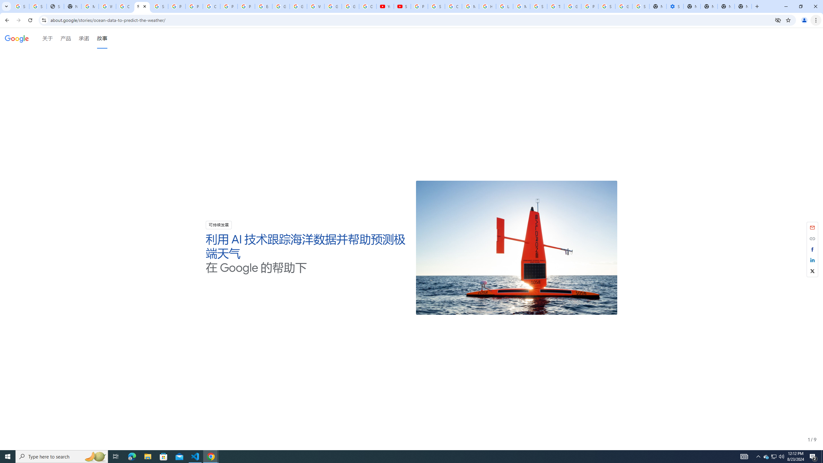 Image resolution: width=823 pixels, height=463 pixels. Describe the element at coordinates (606, 6) in the screenshot. I see `Sign in - Google Accounts` at that location.